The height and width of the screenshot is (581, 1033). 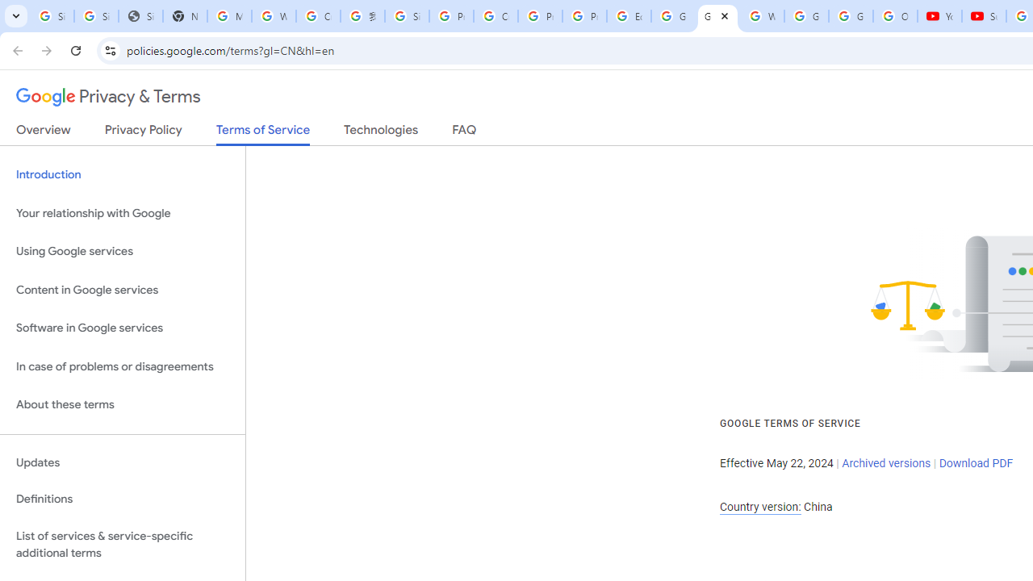 What do you see at coordinates (140, 16) in the screenshot?
I see `Sign In - USA TODAY` at bounding box center [140, 16].